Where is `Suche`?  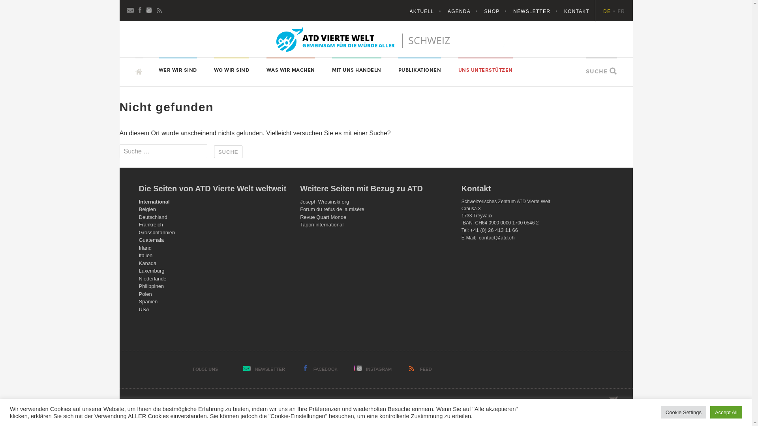 Suche is located at coordinates (228, 152).